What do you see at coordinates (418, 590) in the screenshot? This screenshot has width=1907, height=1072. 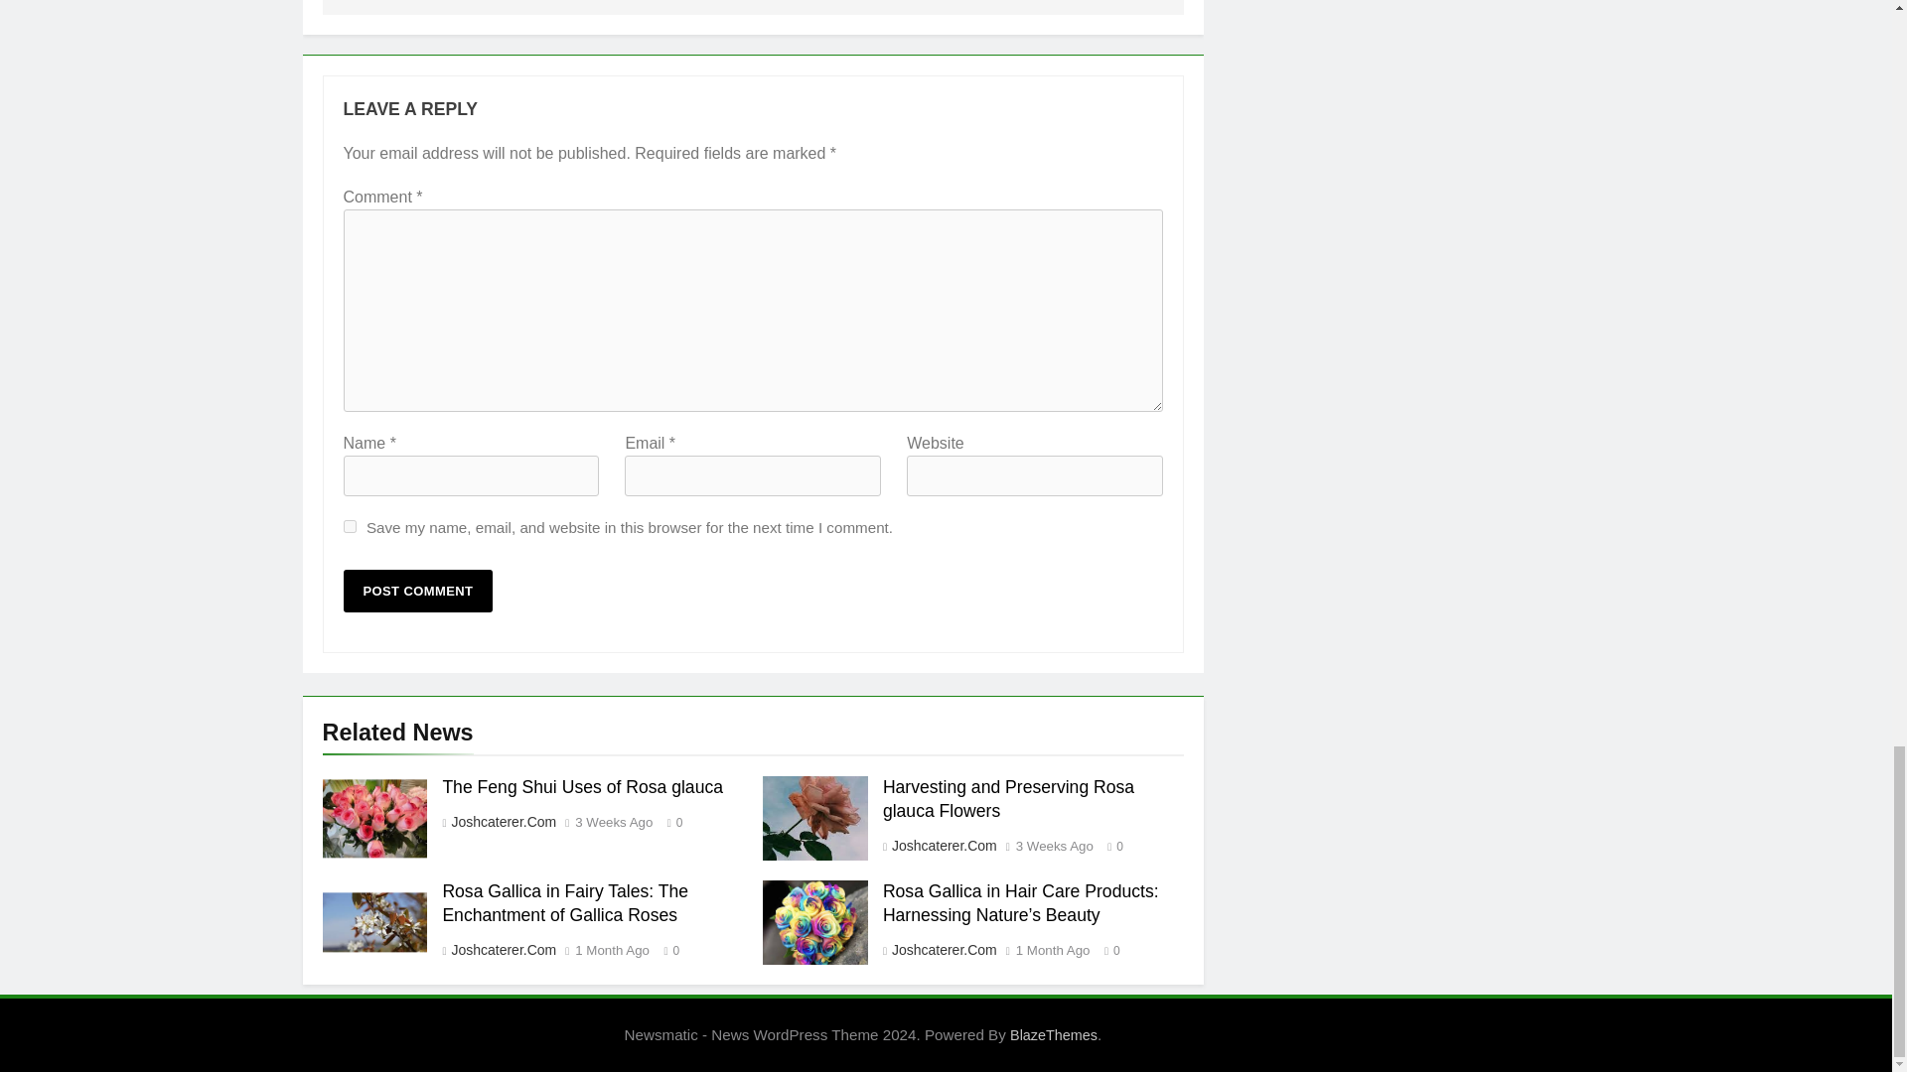 I see `Post Comment` at bounding box center [418, 590].